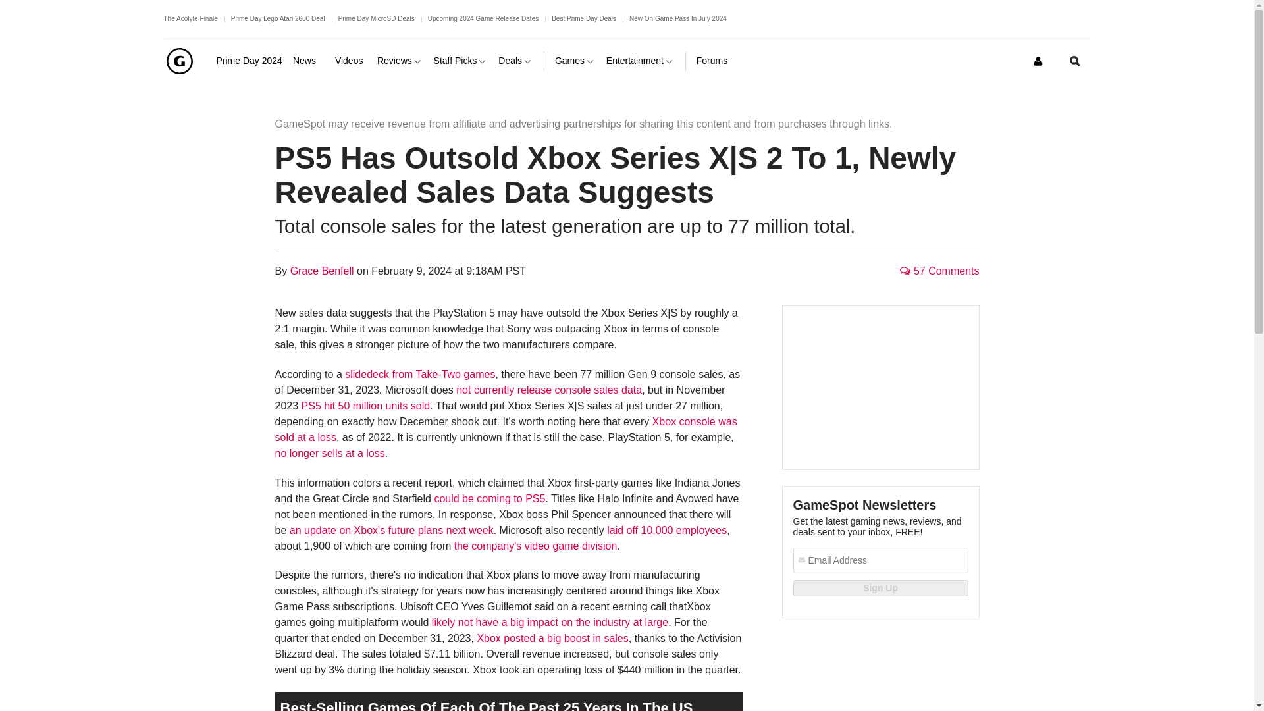 This screenshot has width=1264, height=711. I want to click on The Acolyte Finale, so click(190, 18).